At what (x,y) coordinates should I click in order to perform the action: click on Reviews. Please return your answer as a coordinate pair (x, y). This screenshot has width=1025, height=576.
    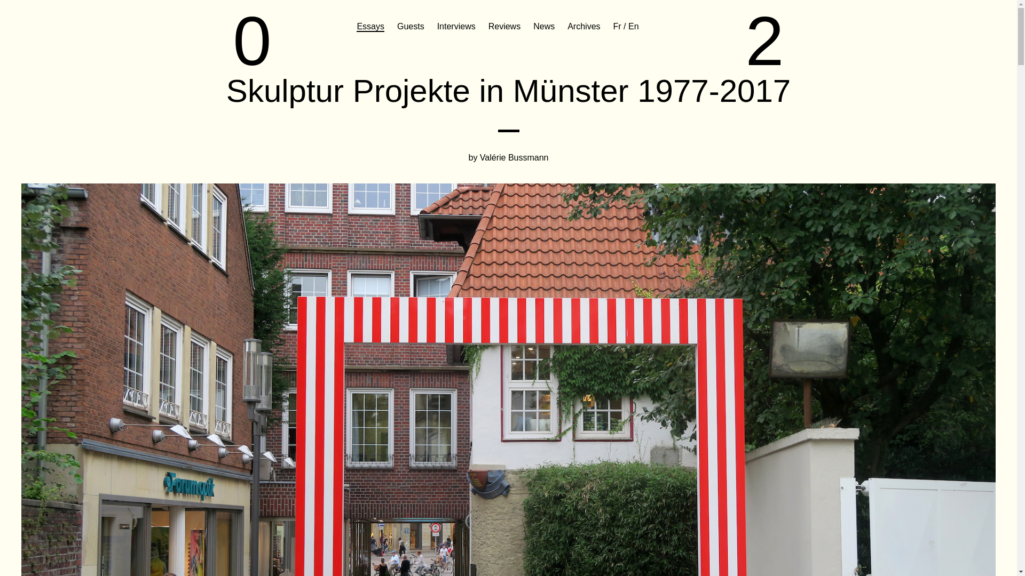
    Looking at the image, I should click on (504, 27).